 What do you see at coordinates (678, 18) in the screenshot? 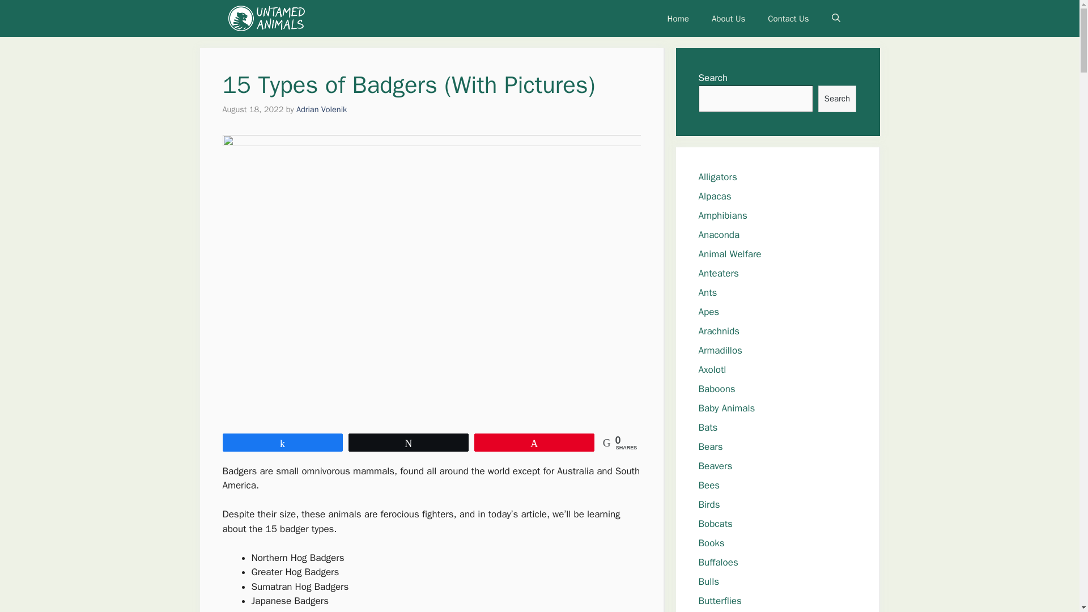
I see `Home` at bounding box center [678, 18].